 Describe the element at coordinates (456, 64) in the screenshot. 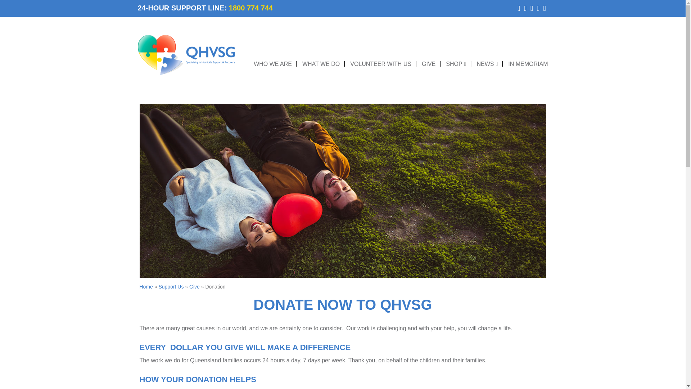

I see `SHOP` at that location.